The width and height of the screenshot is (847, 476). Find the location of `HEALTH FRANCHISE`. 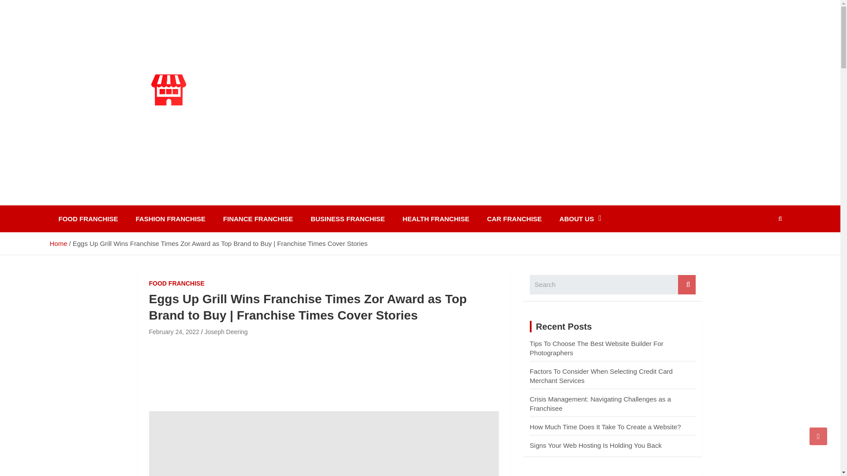

HEALTH FRANCHISE is located at coordinates (436, 219).